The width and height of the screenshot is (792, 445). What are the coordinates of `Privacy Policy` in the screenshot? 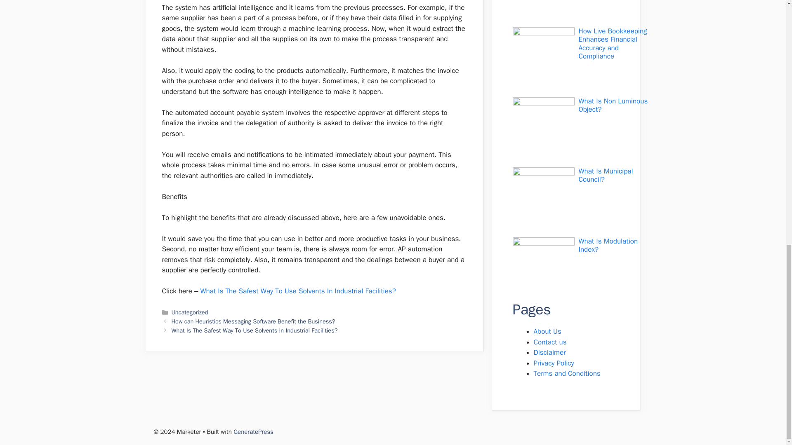 It's located at (554, 363).